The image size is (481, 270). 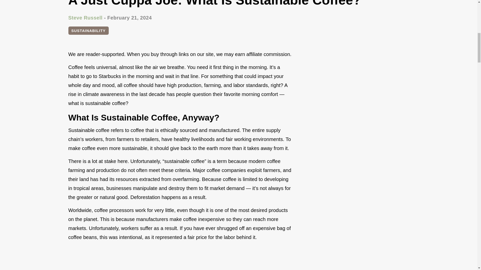 I want to click on Steve Russell, so click(x=85, y=18).